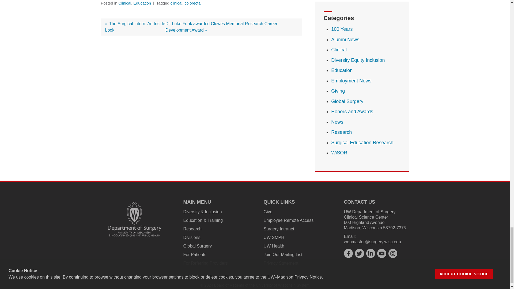  What do you see at coordinates (382, 253) in the screenshot?
I see `youtube` at bounding box center [382, 253].